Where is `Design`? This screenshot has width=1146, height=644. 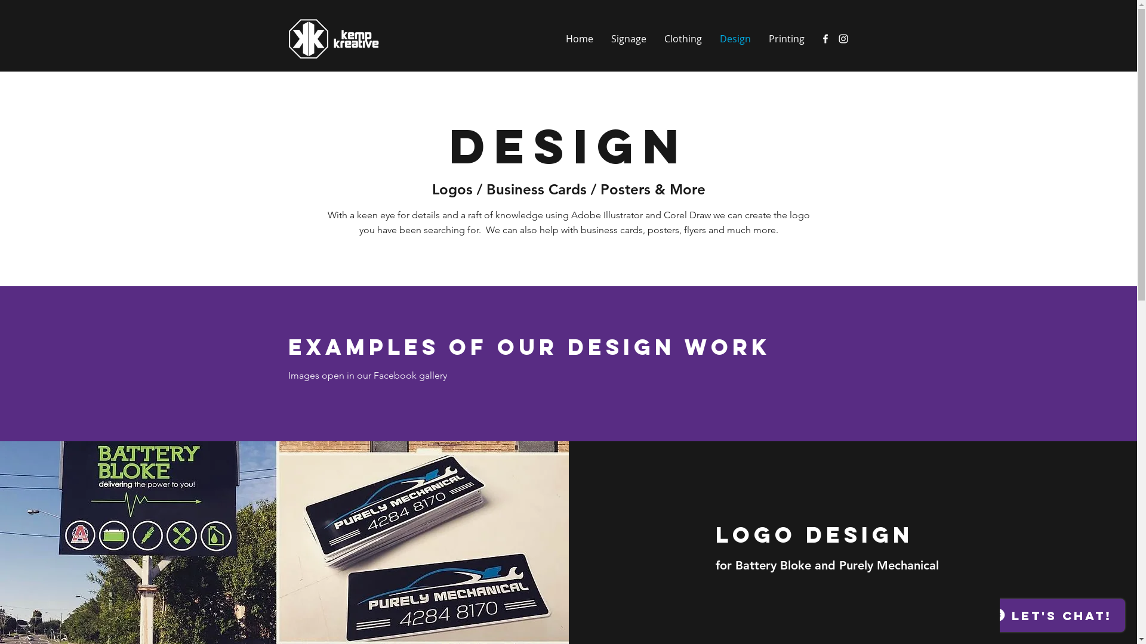
Design is located at coordinates (735, 39).